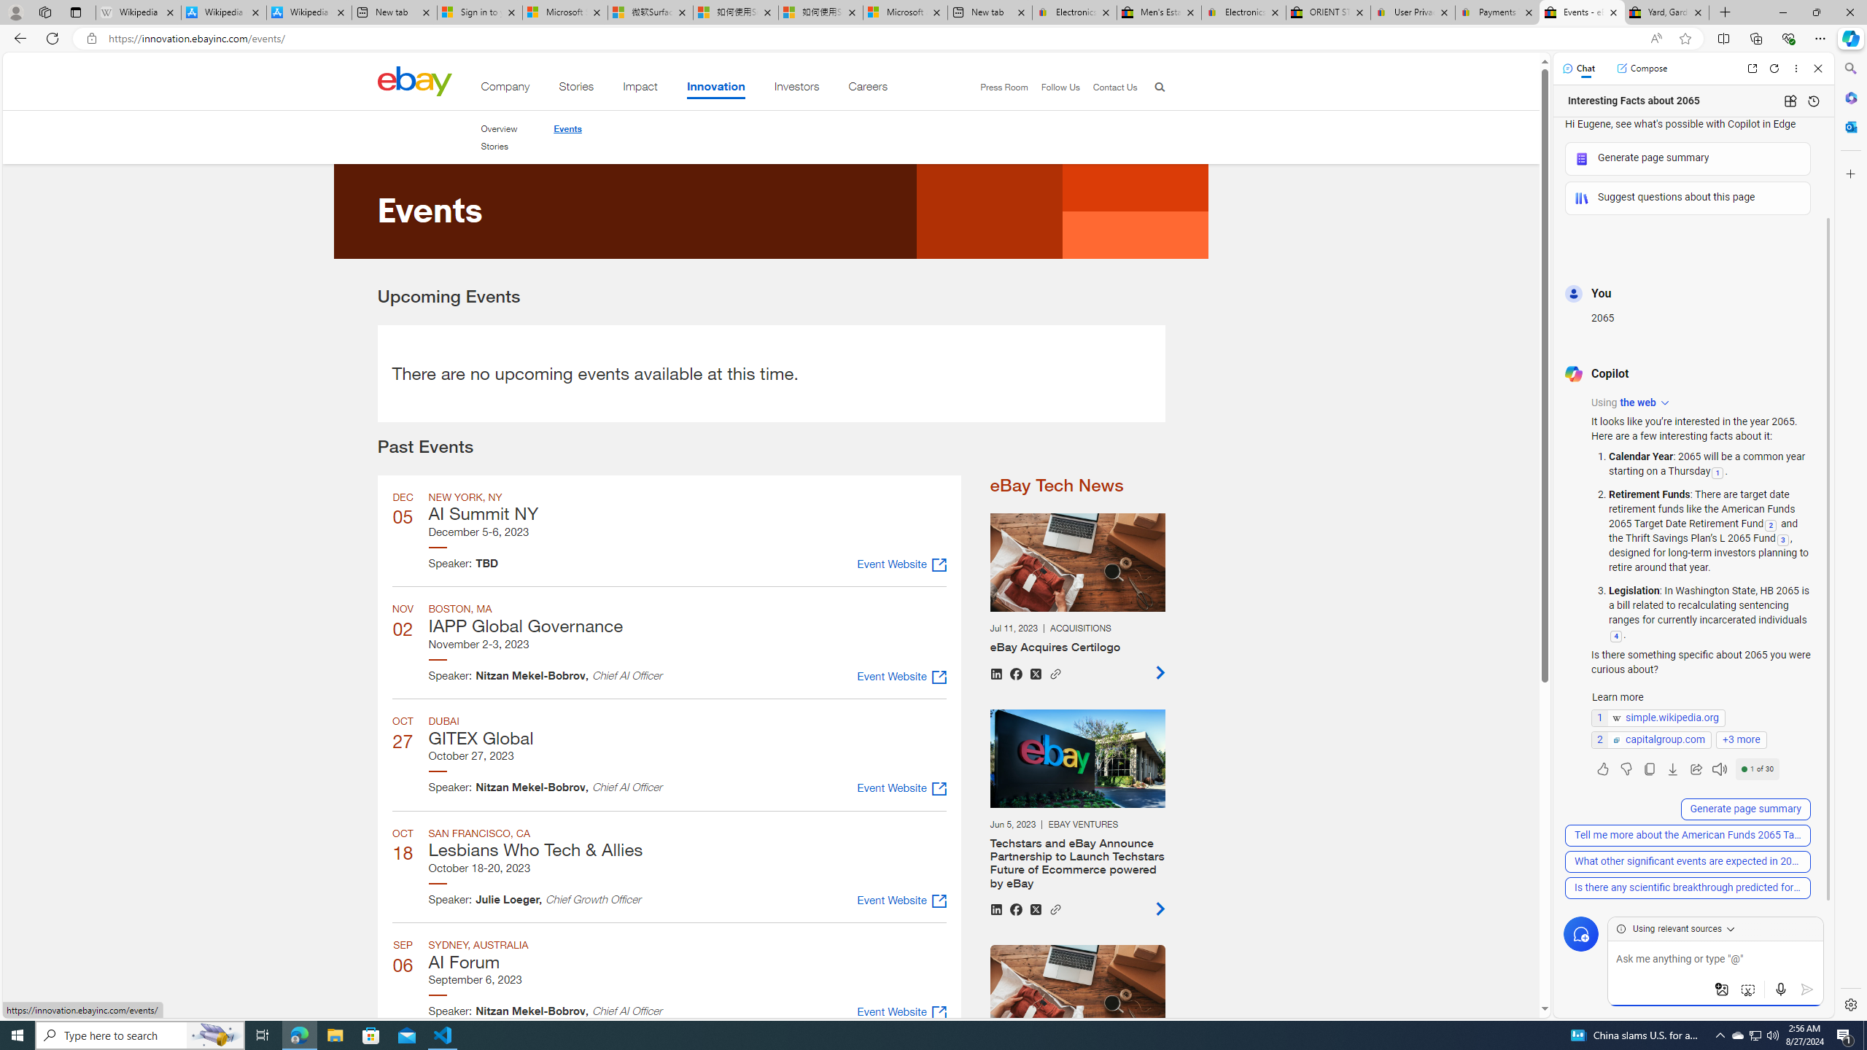 The width and height of the screenshot is (1867, 1050). Describe the element at coordinates (1054, 87) in the screenshot. I see `Follow Us` at that location.